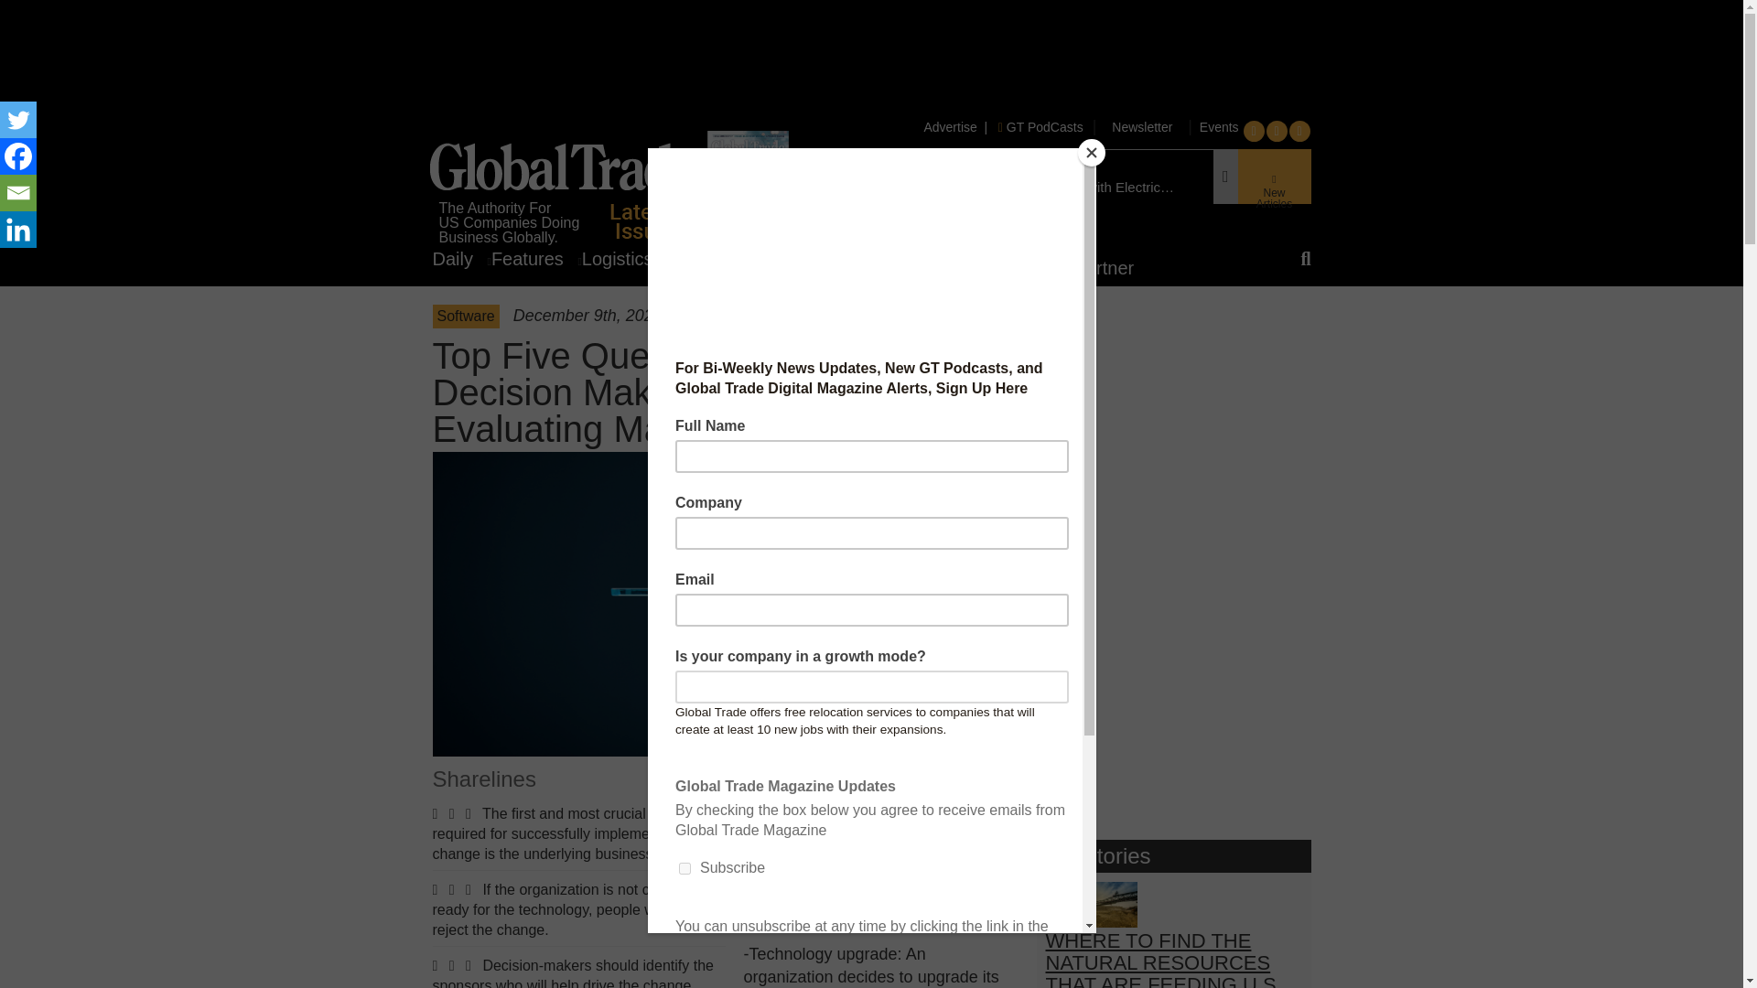 This screenshot has width=1757, height=988. I want to click on Hide, so click(7, 265).